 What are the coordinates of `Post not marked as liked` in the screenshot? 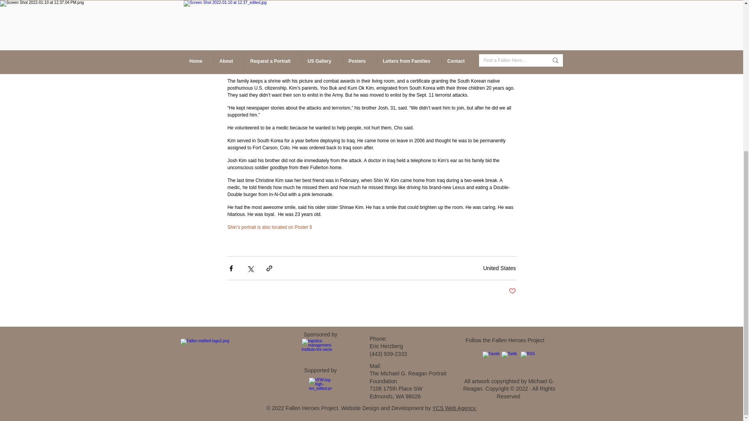 It's located at (512, 291).